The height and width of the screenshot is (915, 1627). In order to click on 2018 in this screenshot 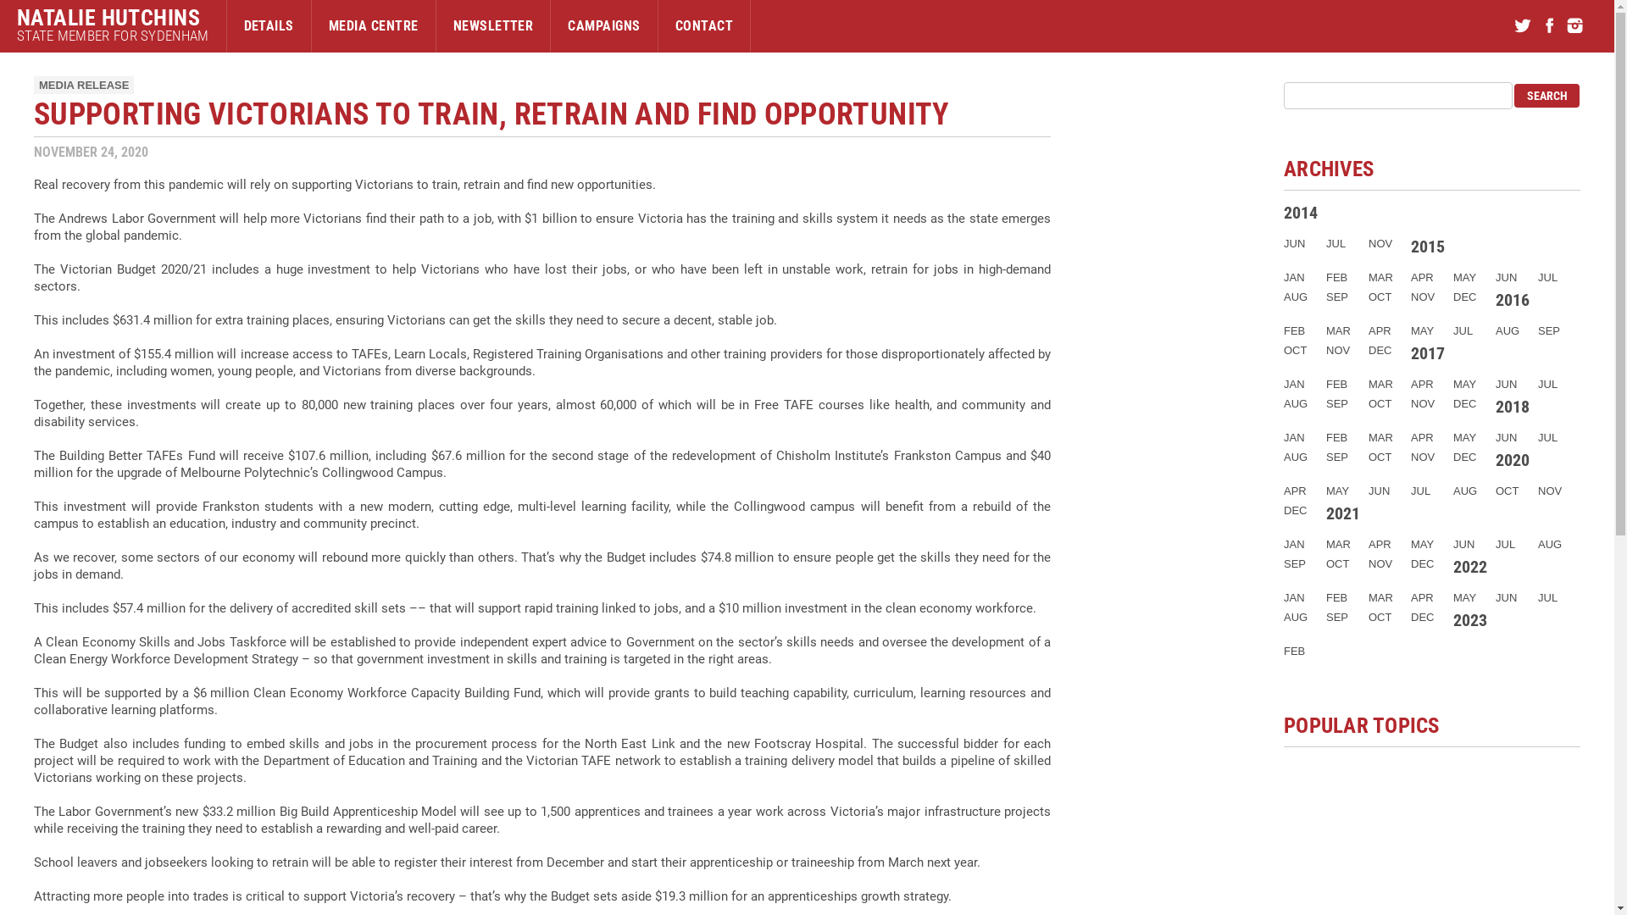, I will do `click(1513, 407)`.